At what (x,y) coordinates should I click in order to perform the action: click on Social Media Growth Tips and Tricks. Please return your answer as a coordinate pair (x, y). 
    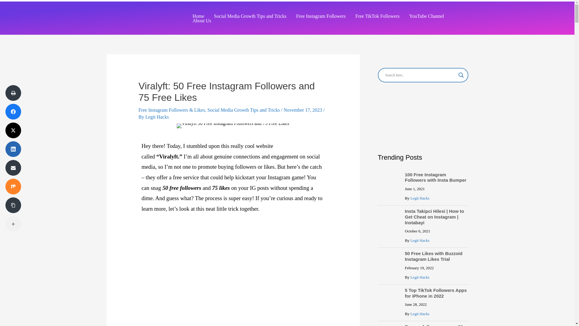
    Looking at the image, I should click on (243, 110).